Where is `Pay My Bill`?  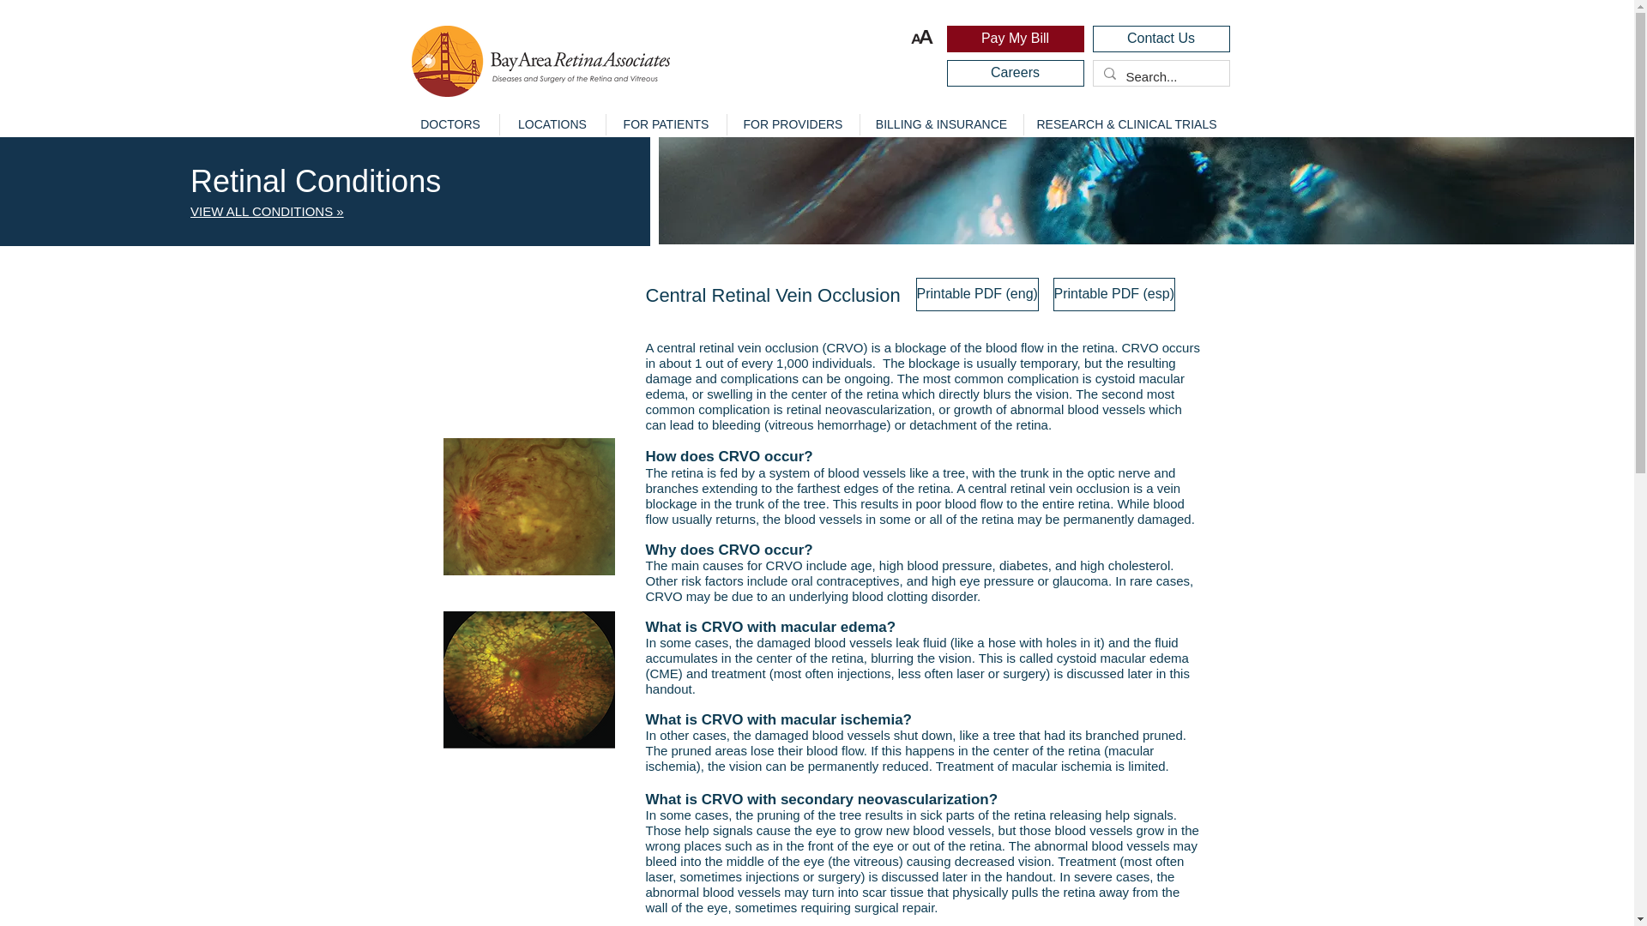
Pay My Bill is located at coordinates (1016, 39).